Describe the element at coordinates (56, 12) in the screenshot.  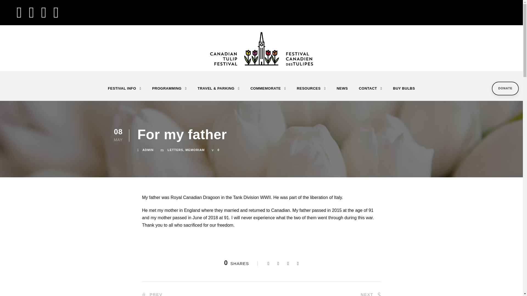
I see `instagram` at that location.